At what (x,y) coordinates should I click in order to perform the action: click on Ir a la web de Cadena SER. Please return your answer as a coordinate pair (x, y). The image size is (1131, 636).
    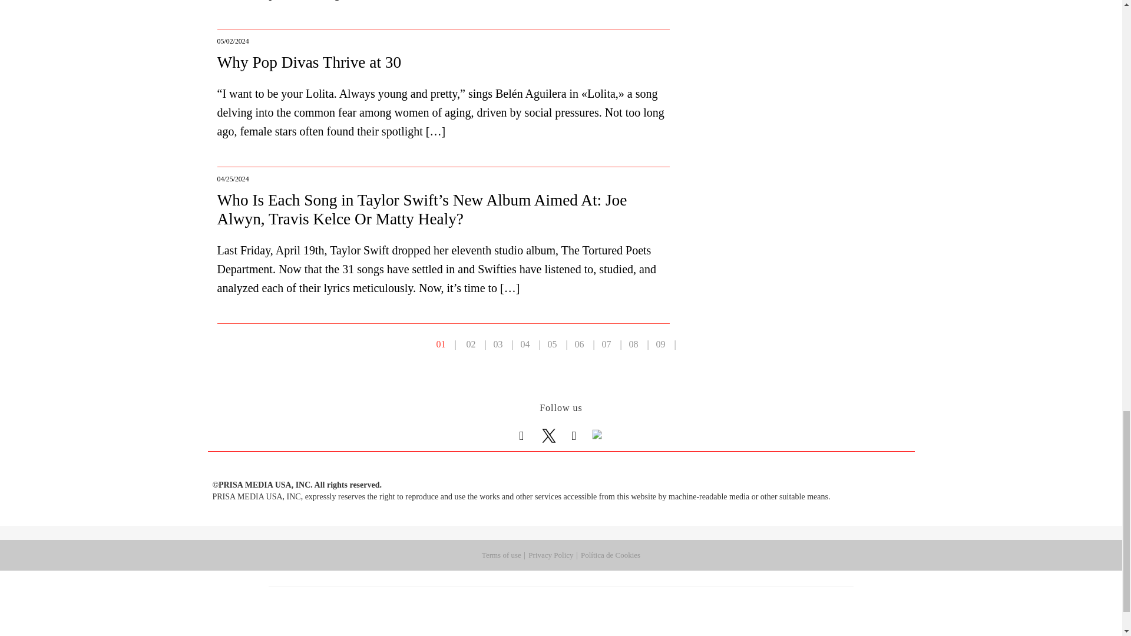
    Looking at the image, I should click on (650, 603).